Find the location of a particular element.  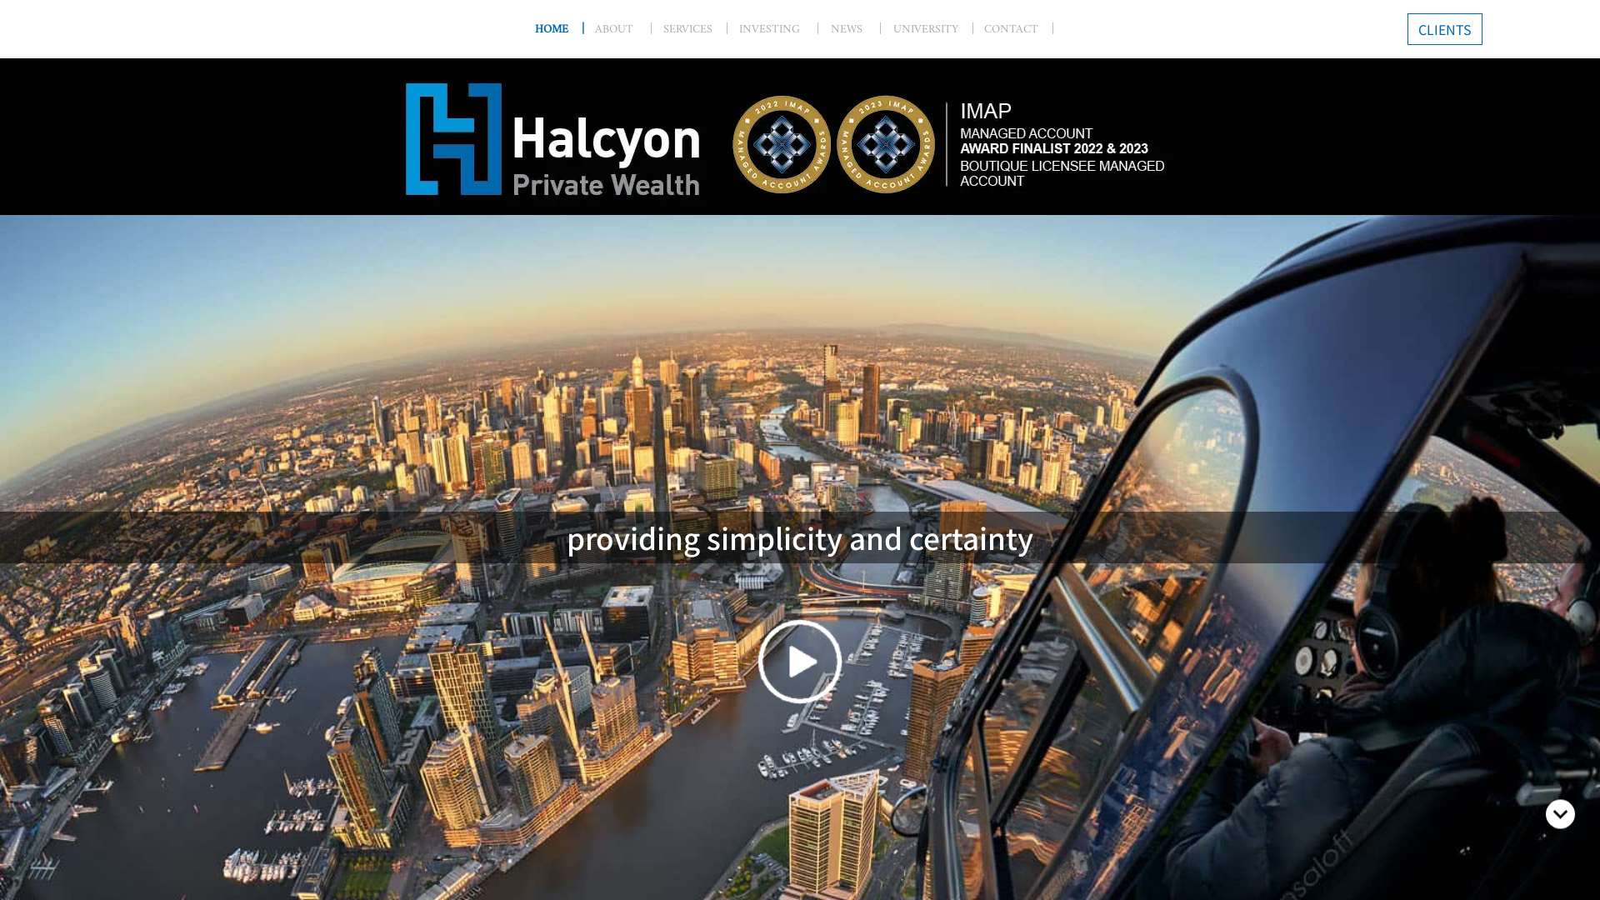

HOME is located at coordinates (565, 29).